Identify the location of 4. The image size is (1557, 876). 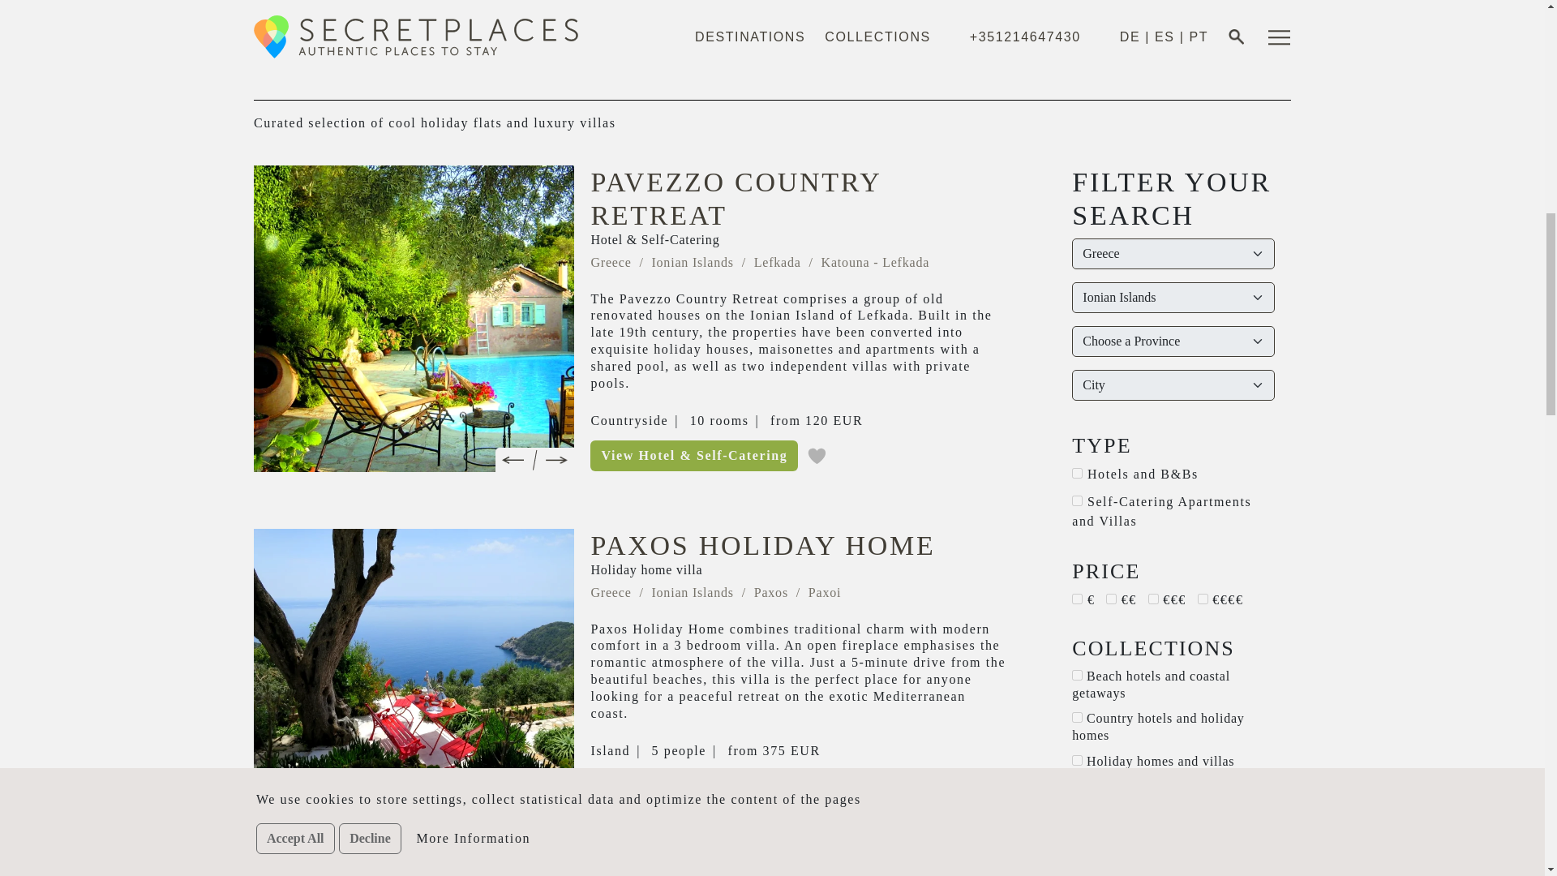
(1202, 599).